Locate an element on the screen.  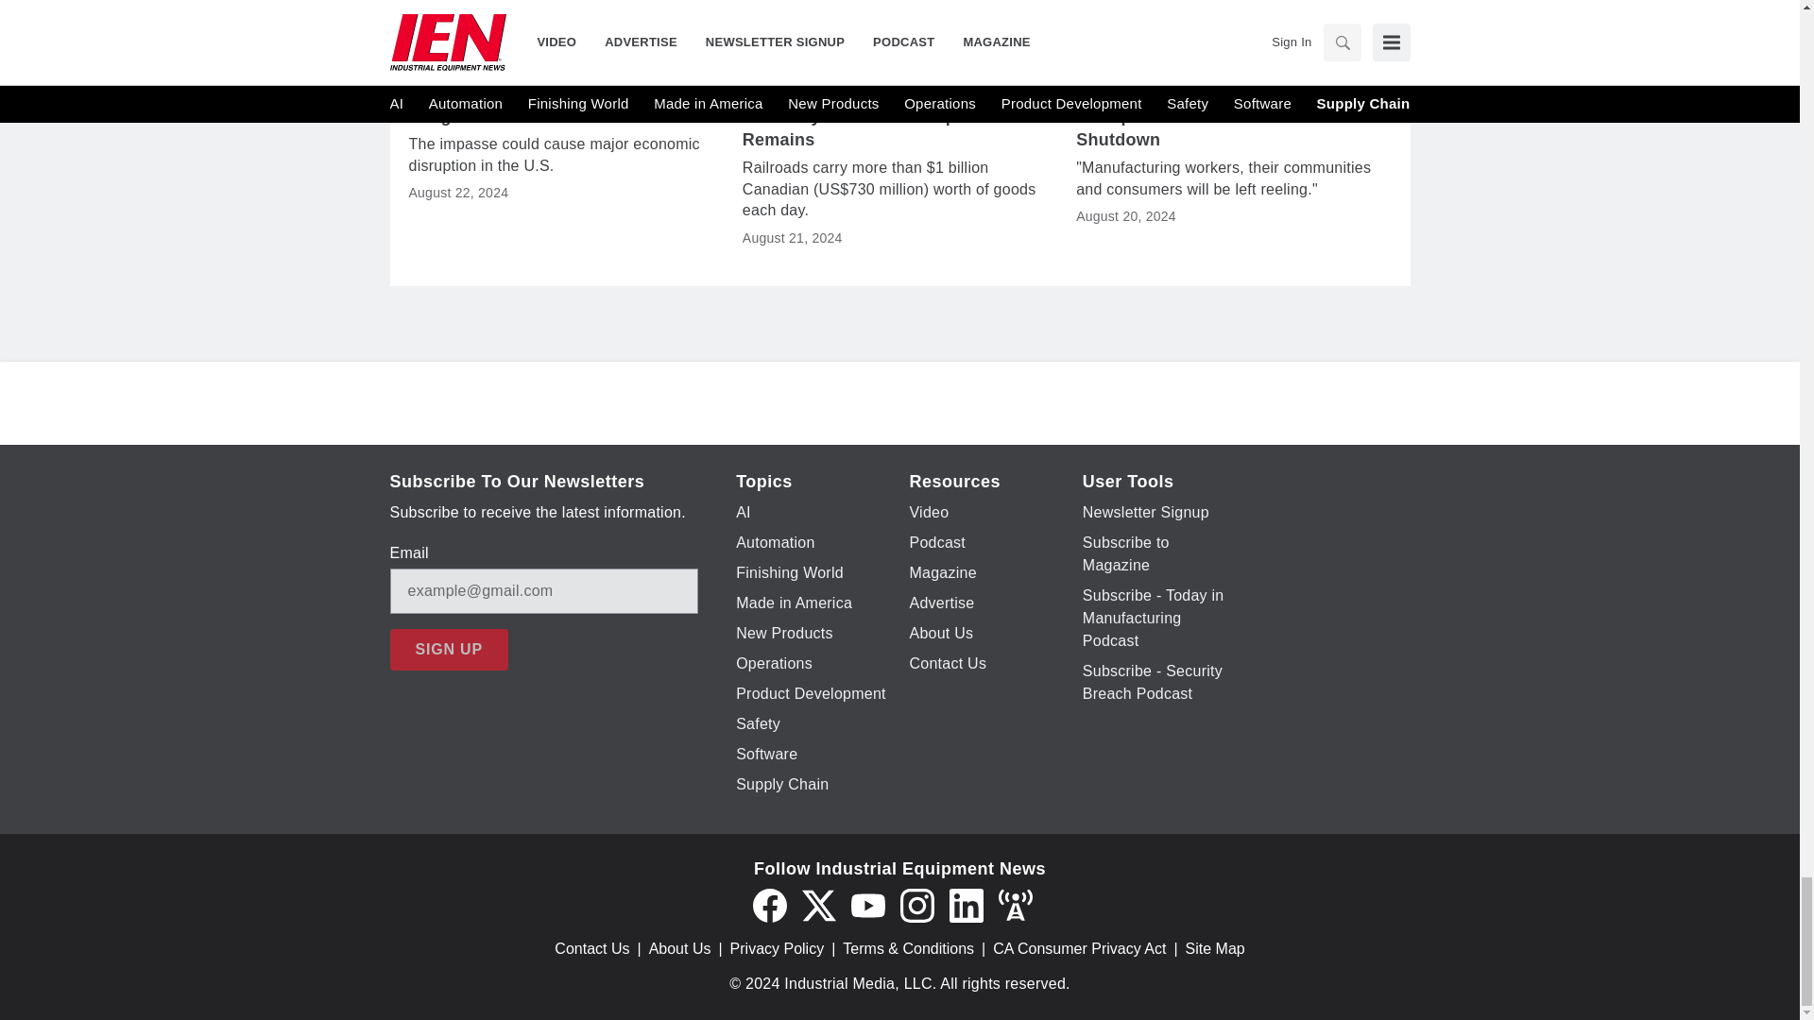
YouTube icon is located at coordinates (867, 905).